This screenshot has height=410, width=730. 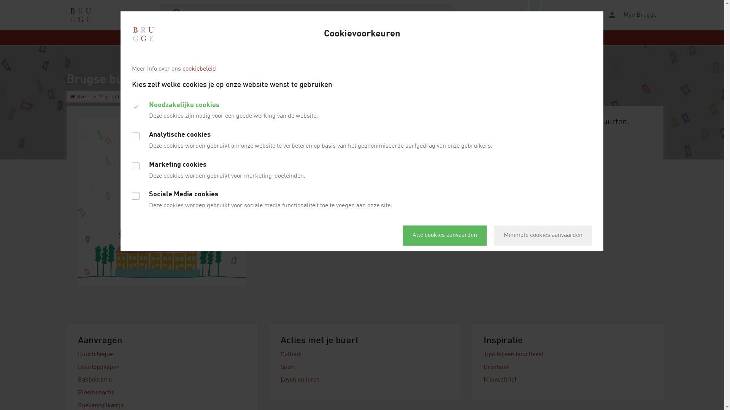 I want to click on 050 44 82 22, so click(x=500, y=143).